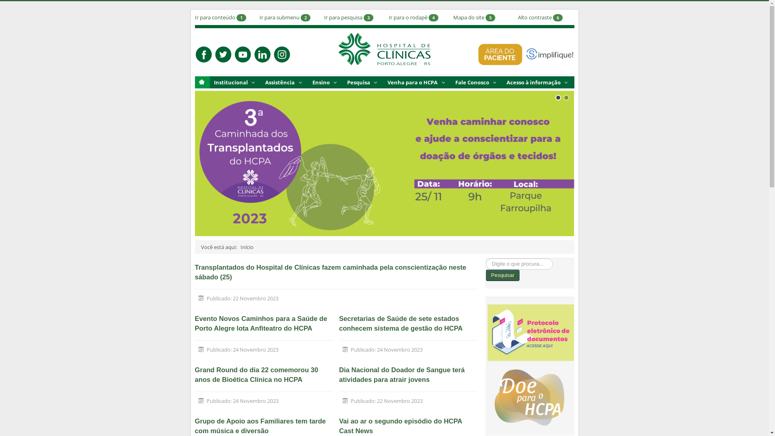  What do you see at coordinates (326, 82) in the screenshot?
I see `Ensino` at bounding box center [326, 82].